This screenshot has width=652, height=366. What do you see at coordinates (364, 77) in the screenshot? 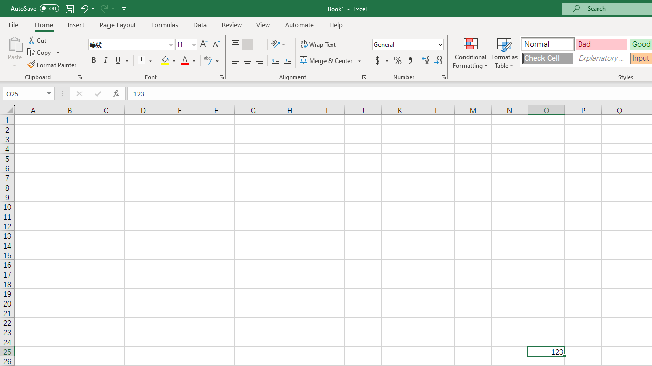
I see `Format Cell Alignment` at bounding box center [364, 77].